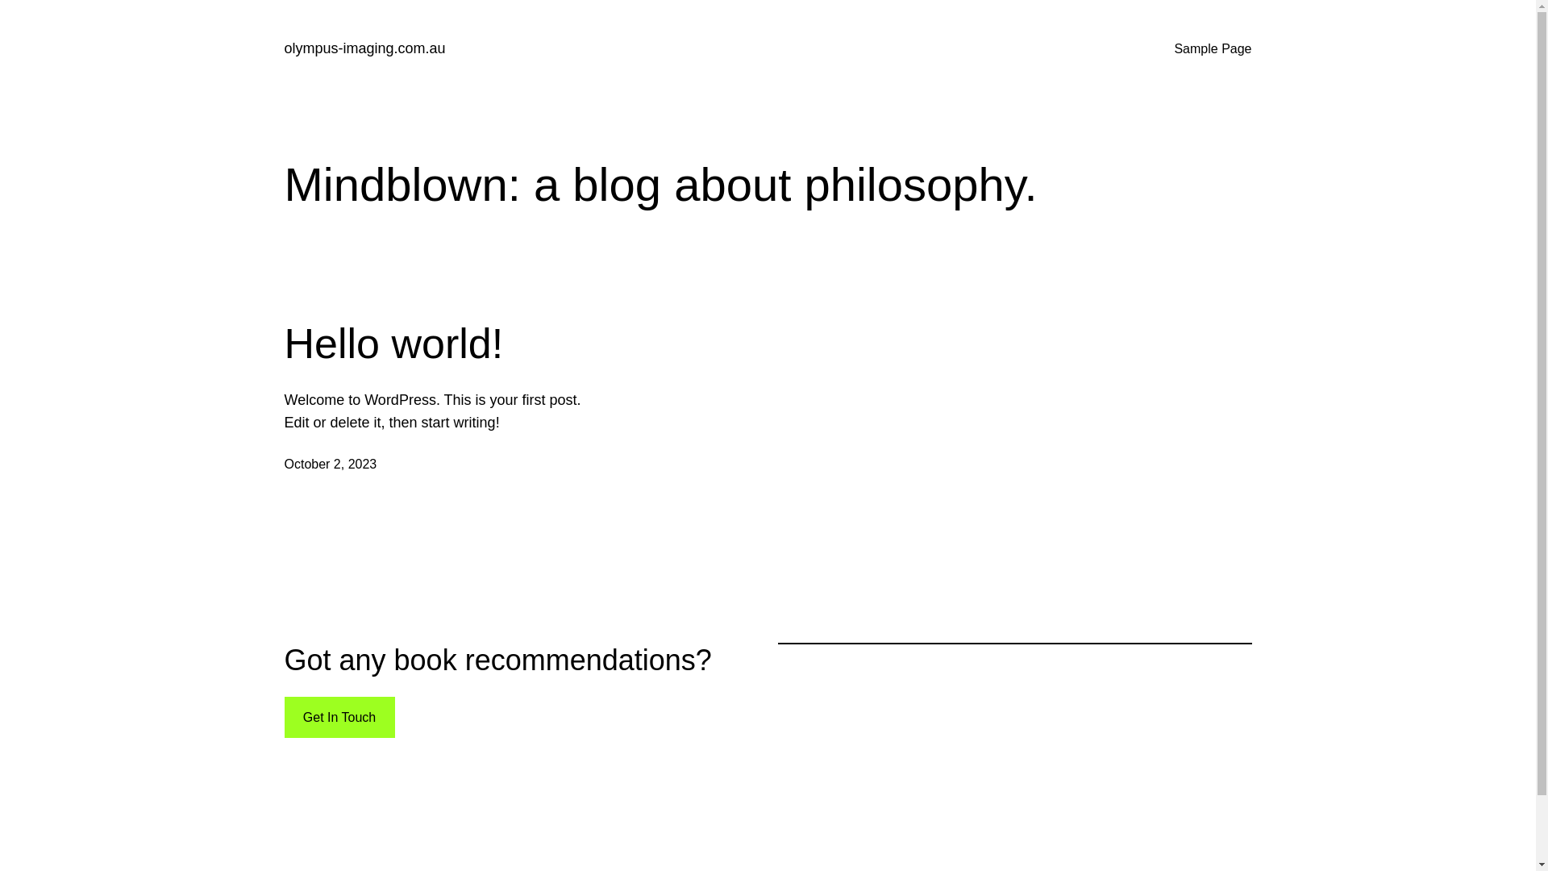 This screenshot has width=1548, height=871. What do you see at coordinates (339, 718) in the screenshot?
I see `Get In Touch` at bounding box center [339, 718].